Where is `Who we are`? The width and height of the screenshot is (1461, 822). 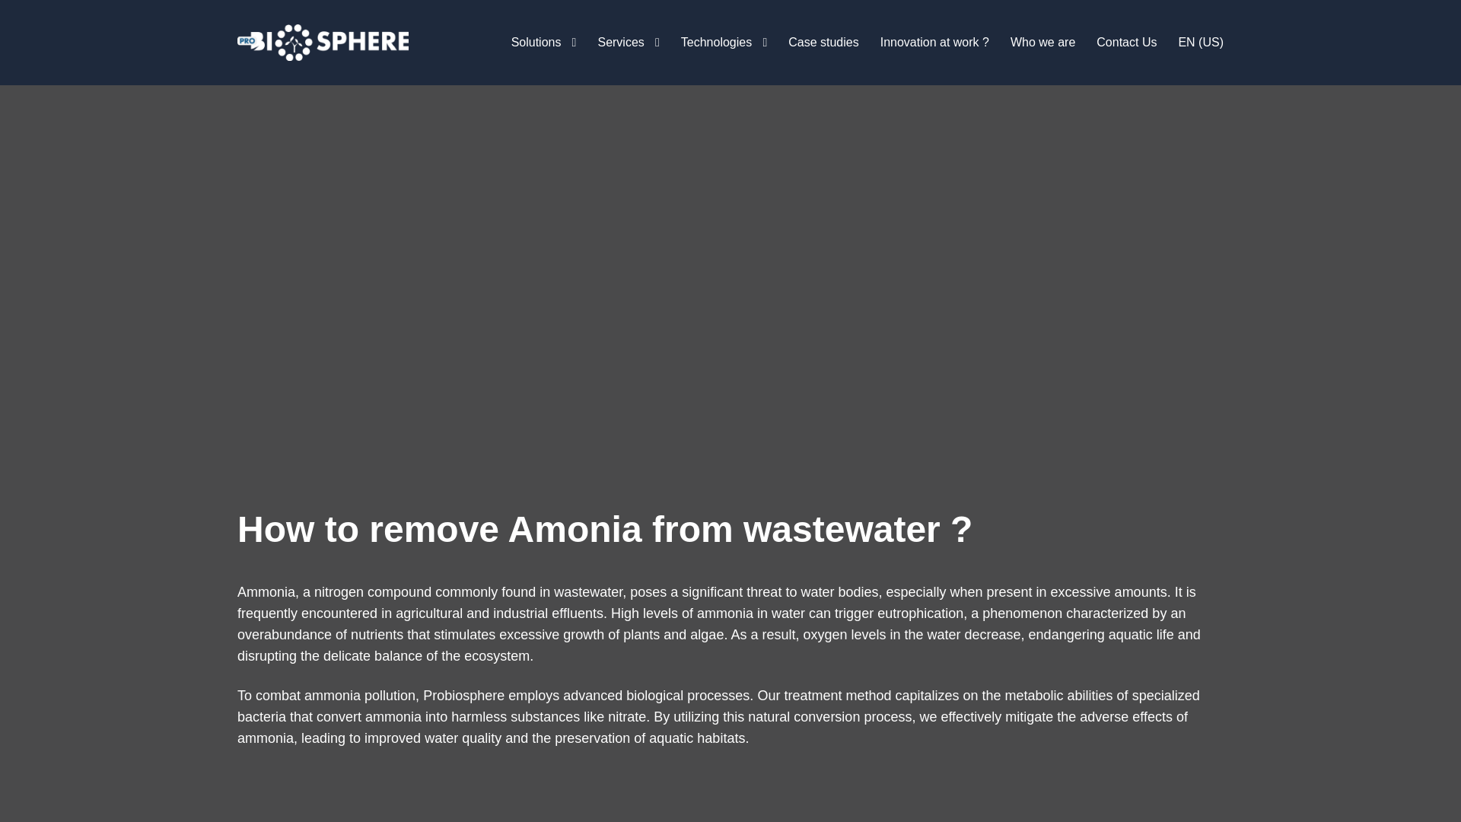
Who we are is located at coordinates (1042, 43).